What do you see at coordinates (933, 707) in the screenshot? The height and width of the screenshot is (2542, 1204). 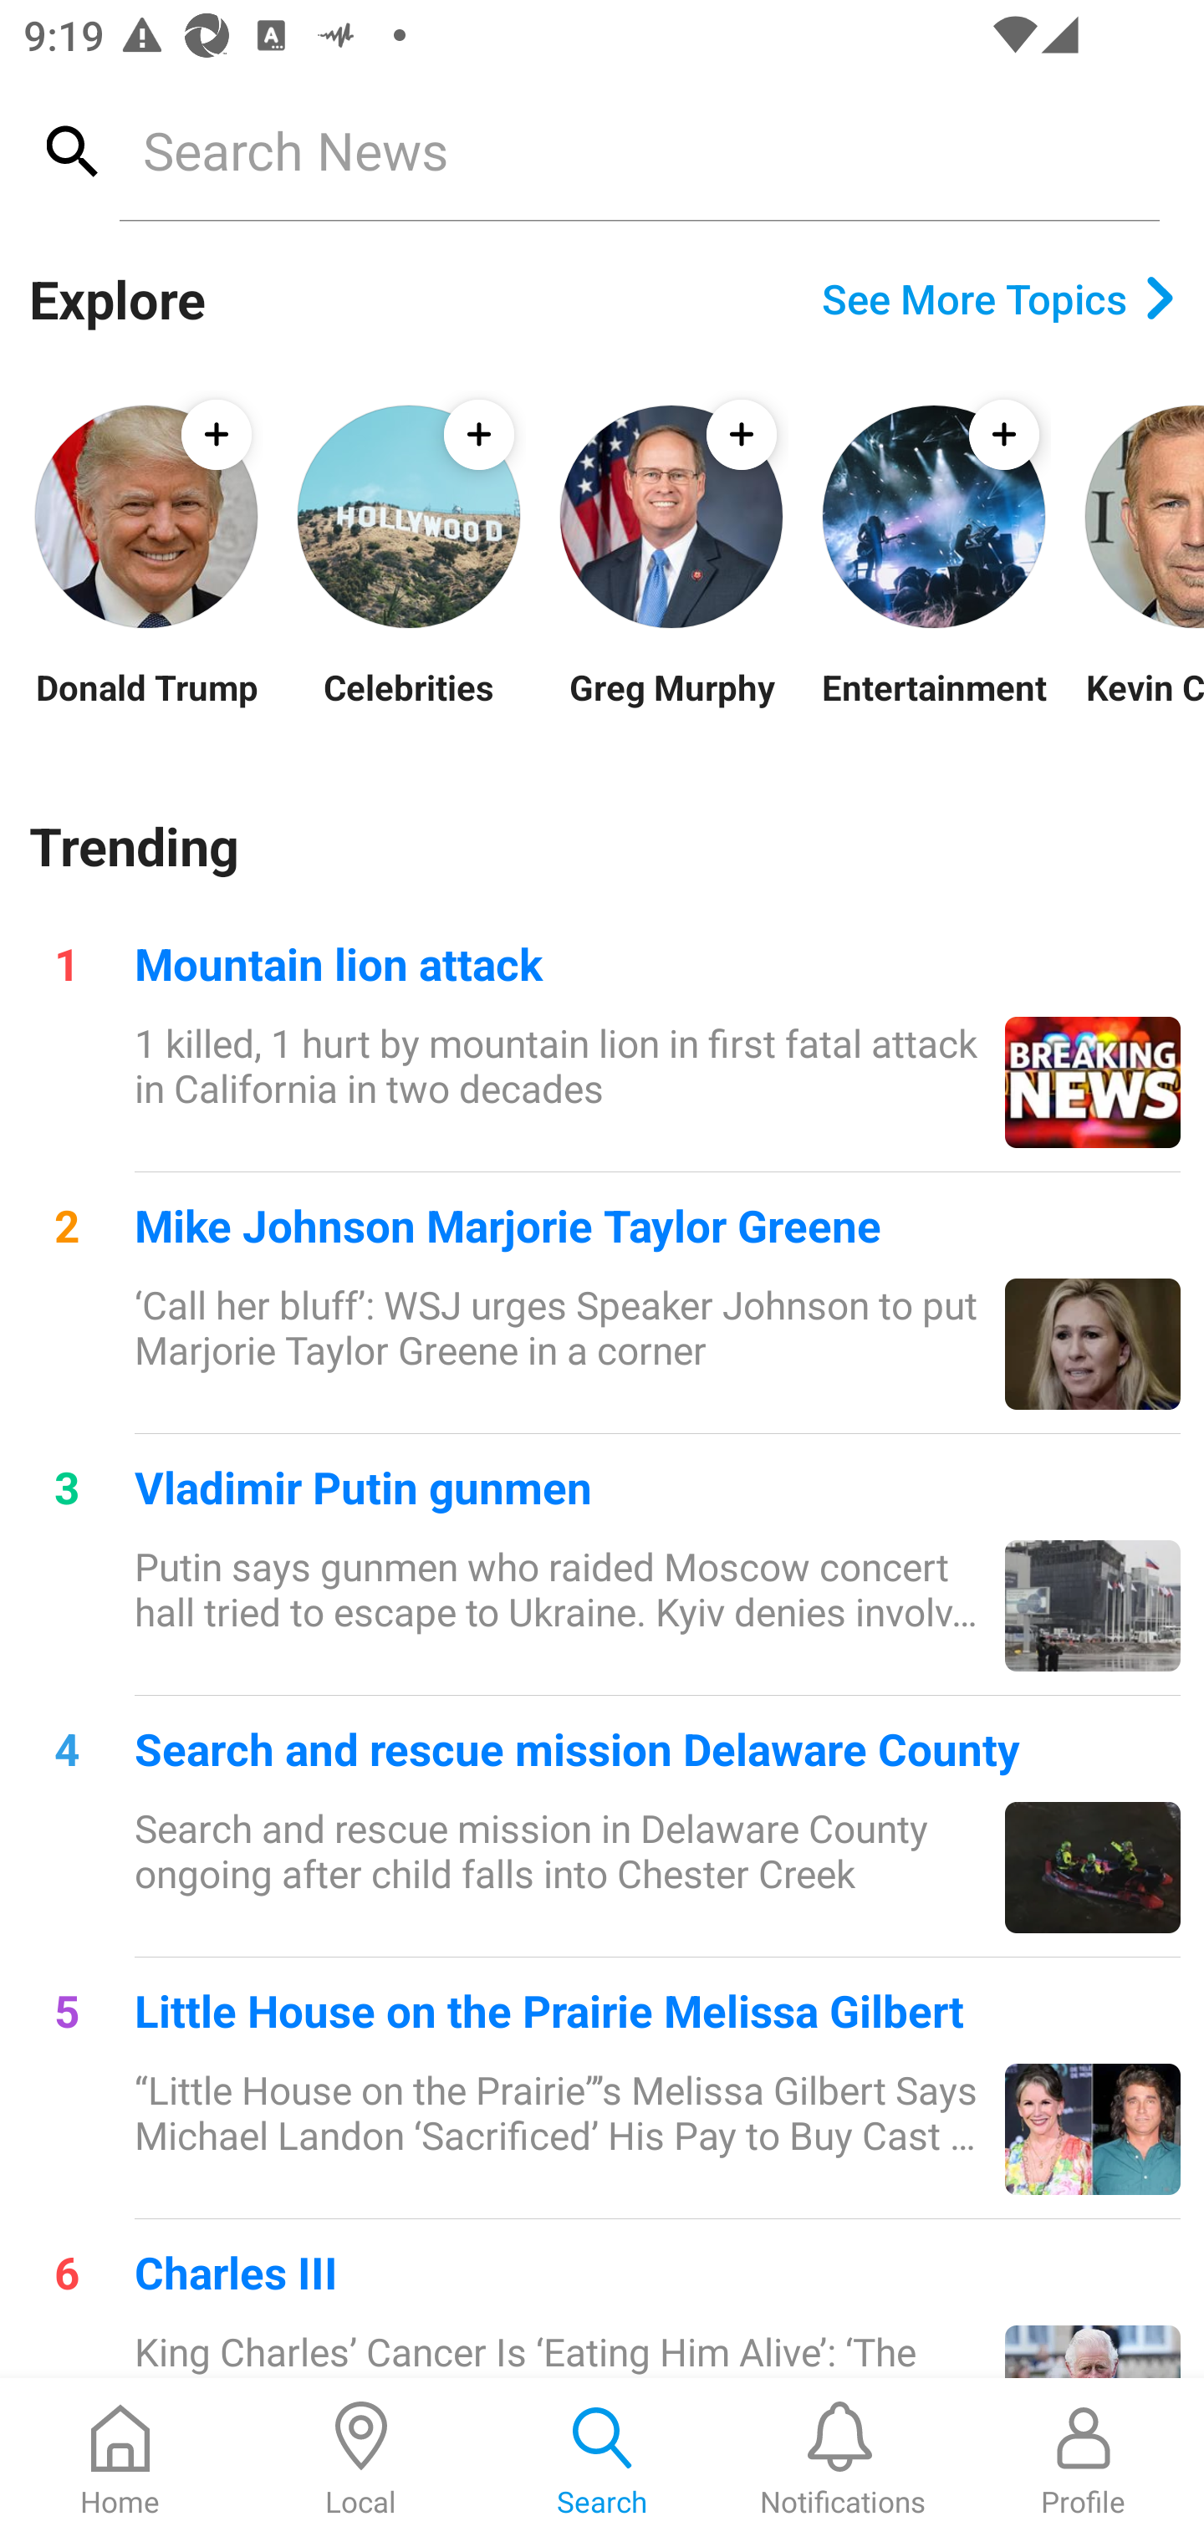 I see `Entertainment` at bounding box center [933, 707].